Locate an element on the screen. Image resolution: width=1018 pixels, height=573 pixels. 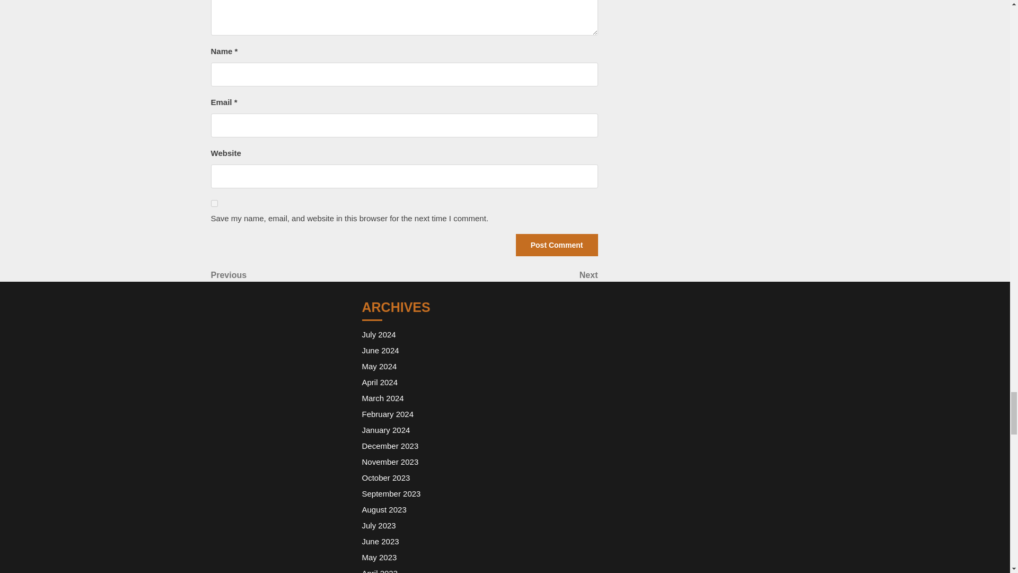
yes is located at coordinates (380, 382).